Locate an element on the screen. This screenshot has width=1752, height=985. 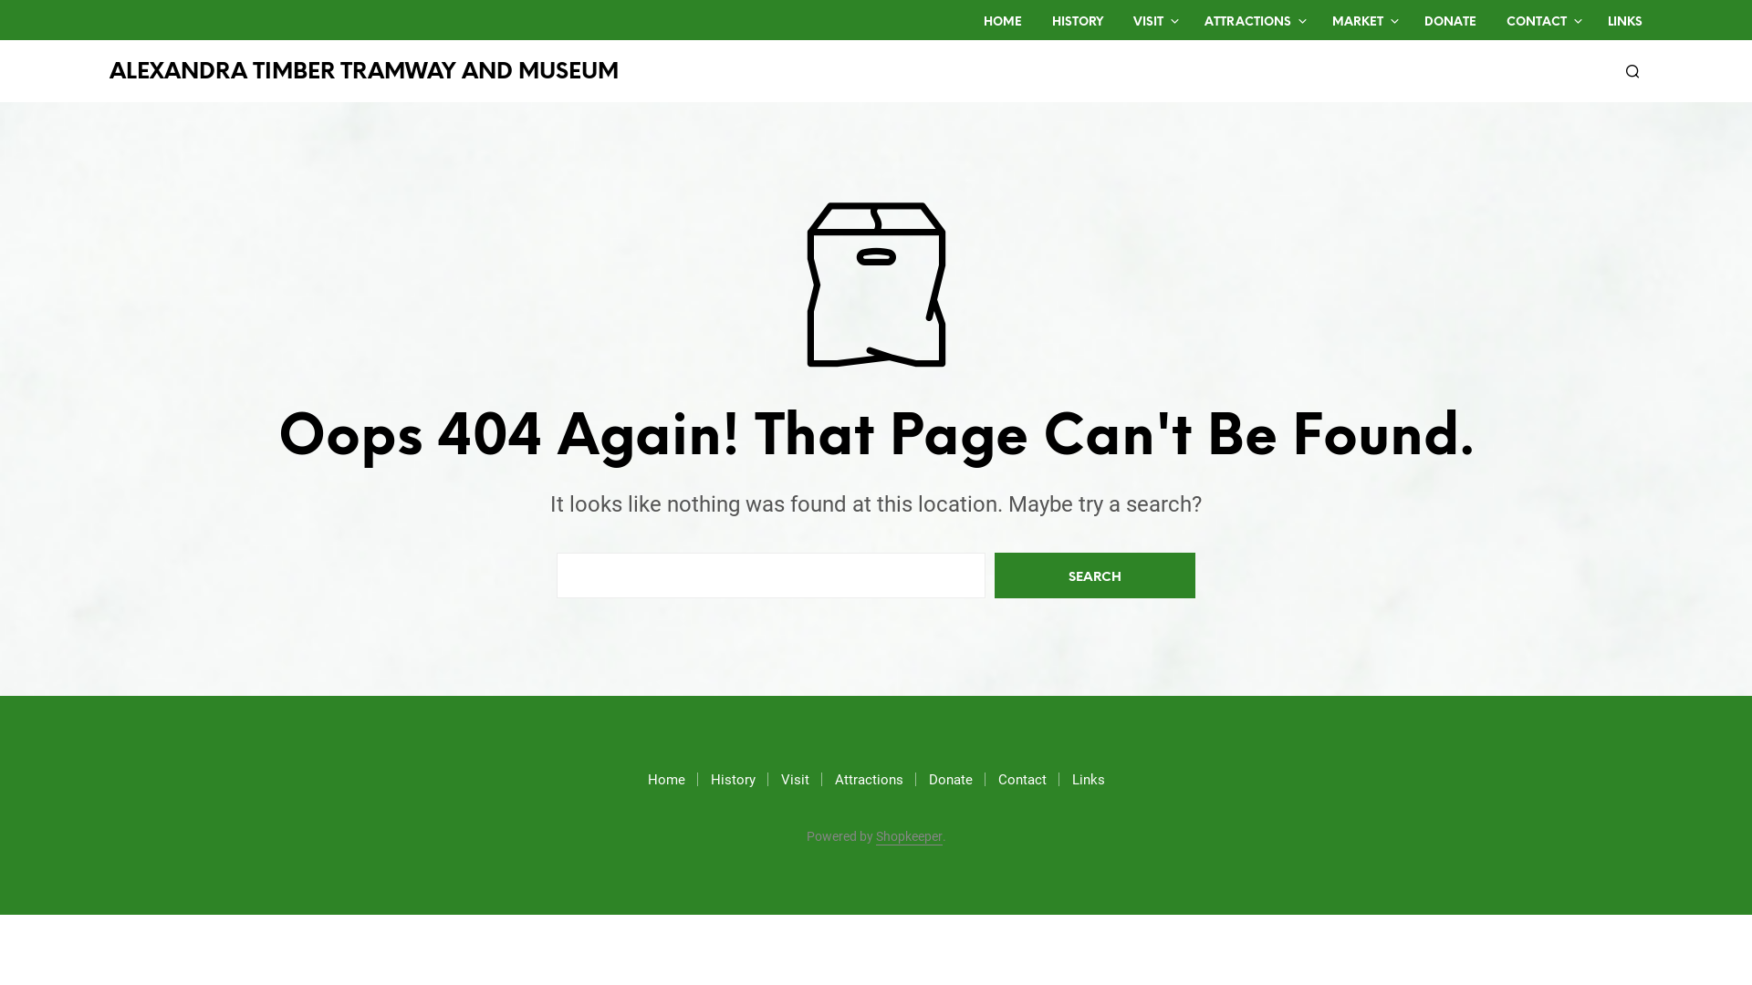
Search is located at coordinates (1095, 575).